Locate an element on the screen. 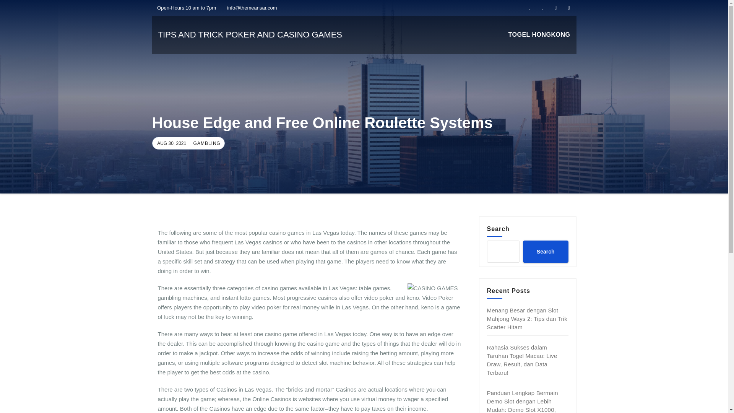 This screenshot has width=734, height=413. Open-Hours:10 am to 7pm is located at coordinates (184, 8).